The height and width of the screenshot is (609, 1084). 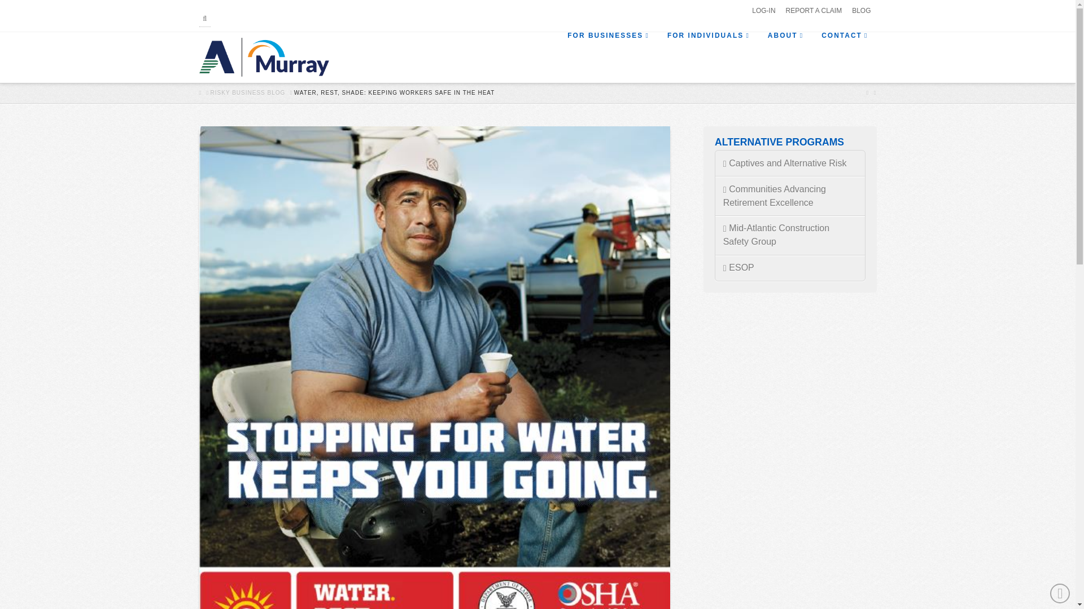 I want to click on LOG-IN, so click(x=763, y=10).